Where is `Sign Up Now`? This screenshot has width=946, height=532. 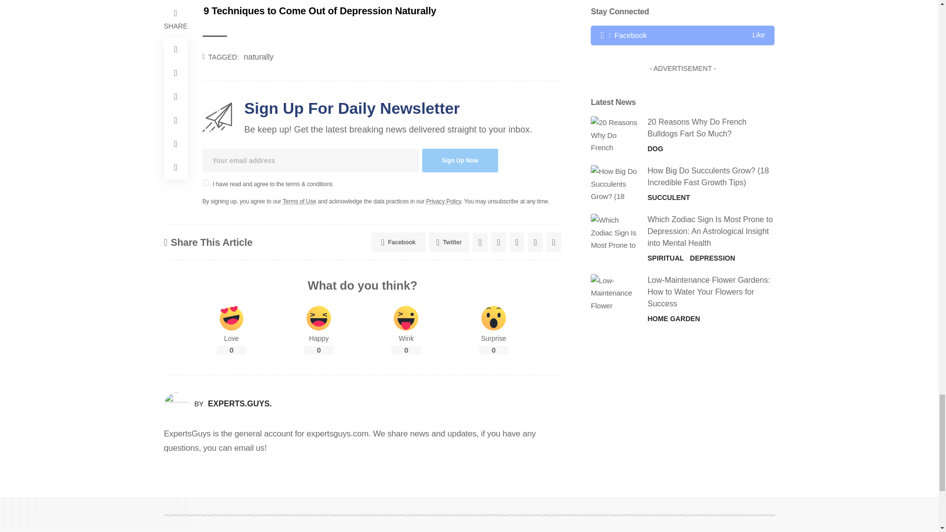 Sign Up Now is located at coordinates (460, 161).